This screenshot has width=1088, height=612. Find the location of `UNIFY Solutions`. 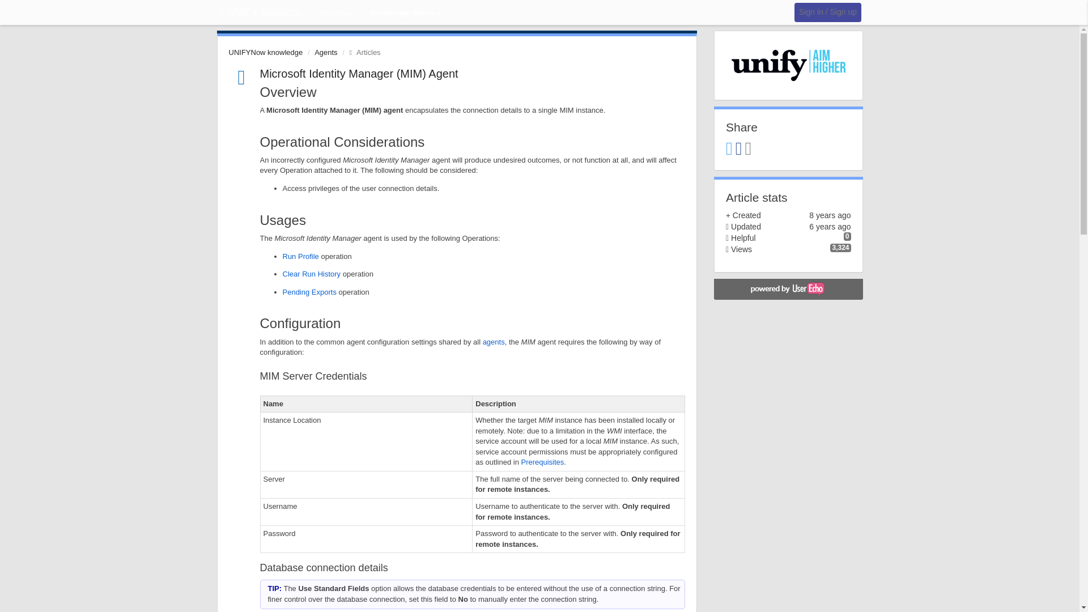

UNIFY Solutions is located at coordinates (262, 12).